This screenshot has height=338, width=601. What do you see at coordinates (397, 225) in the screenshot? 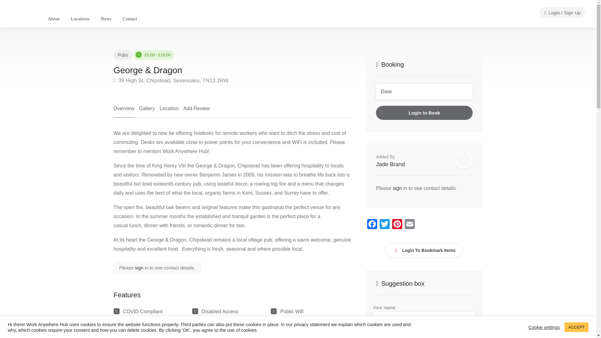
I see `Pinterest` at bounding box center [397, 225].